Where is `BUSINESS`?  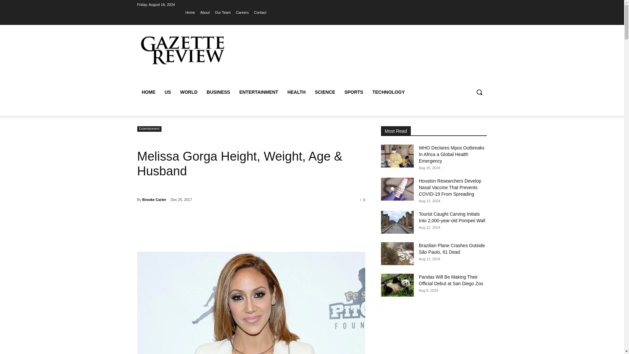
BUSINESS is located at coordinates (218, 92).